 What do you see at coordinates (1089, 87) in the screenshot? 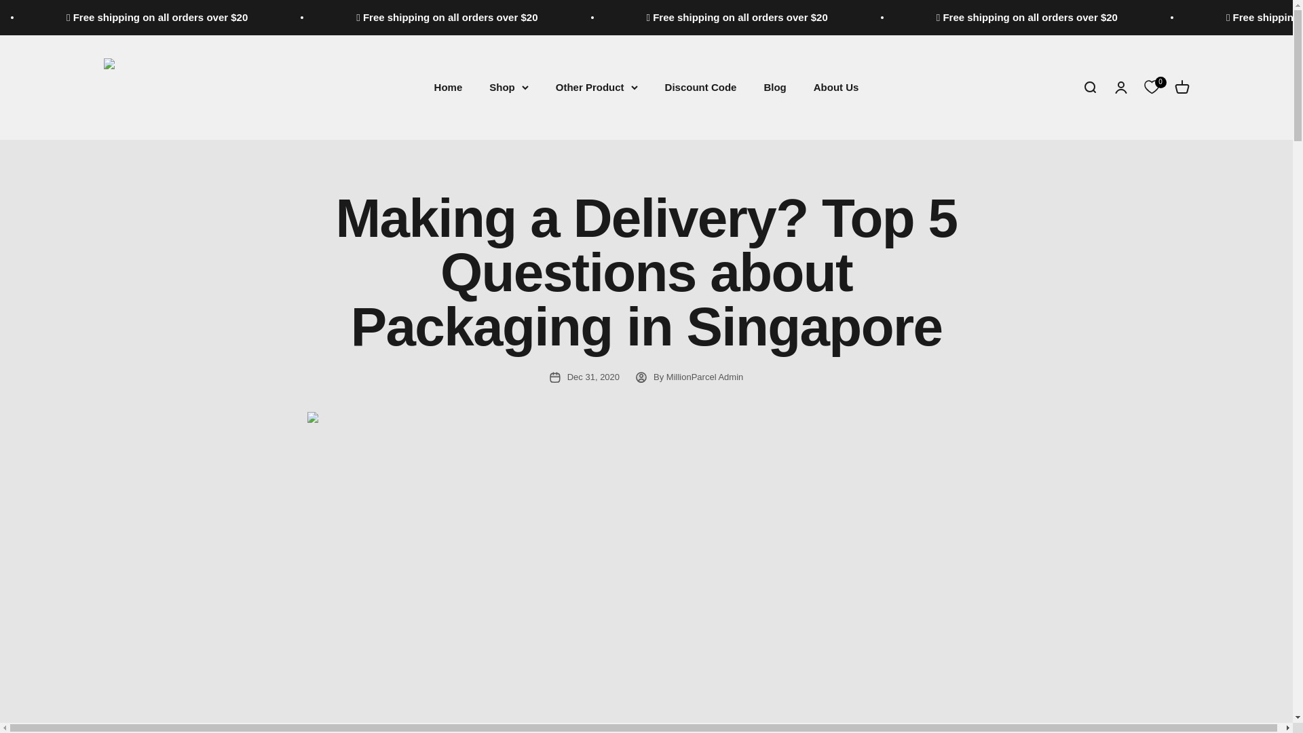
I see `Open search` at bounding box center [1089, 87].